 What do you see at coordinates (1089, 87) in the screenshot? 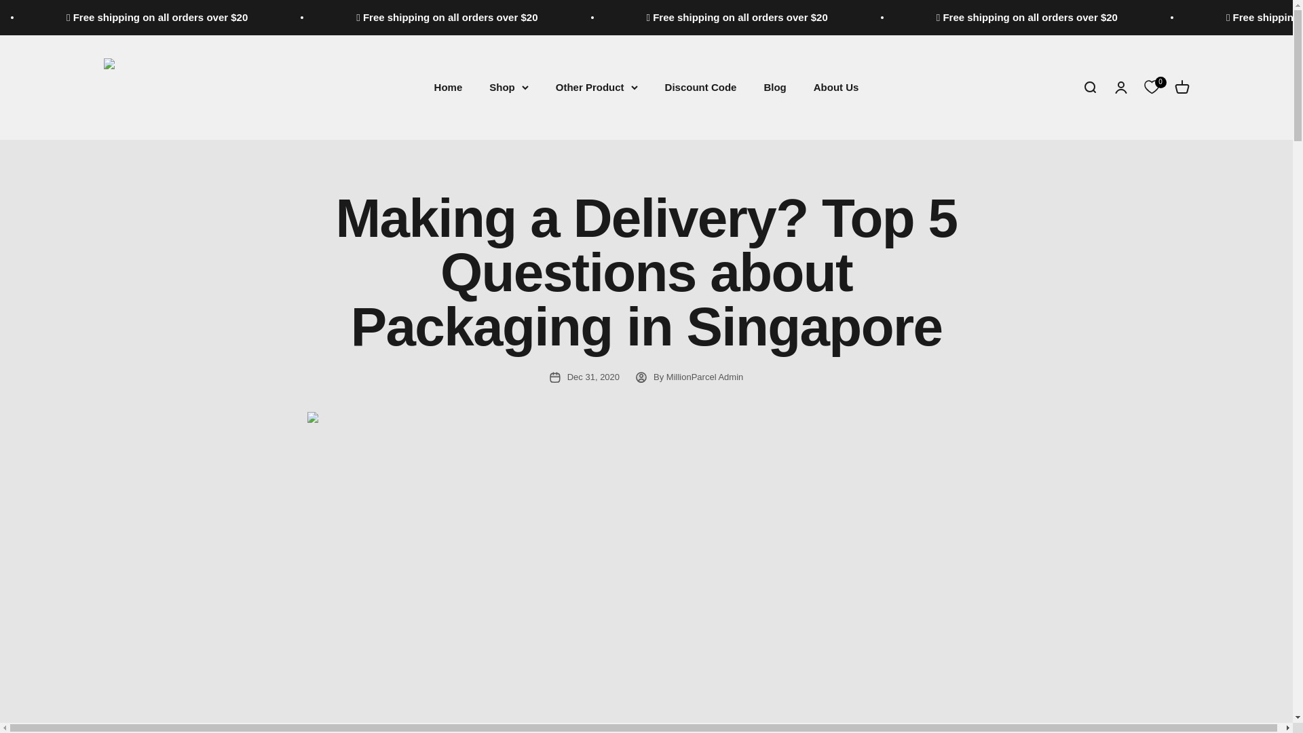
I see `Open search` at bounding box center [1089, 87].